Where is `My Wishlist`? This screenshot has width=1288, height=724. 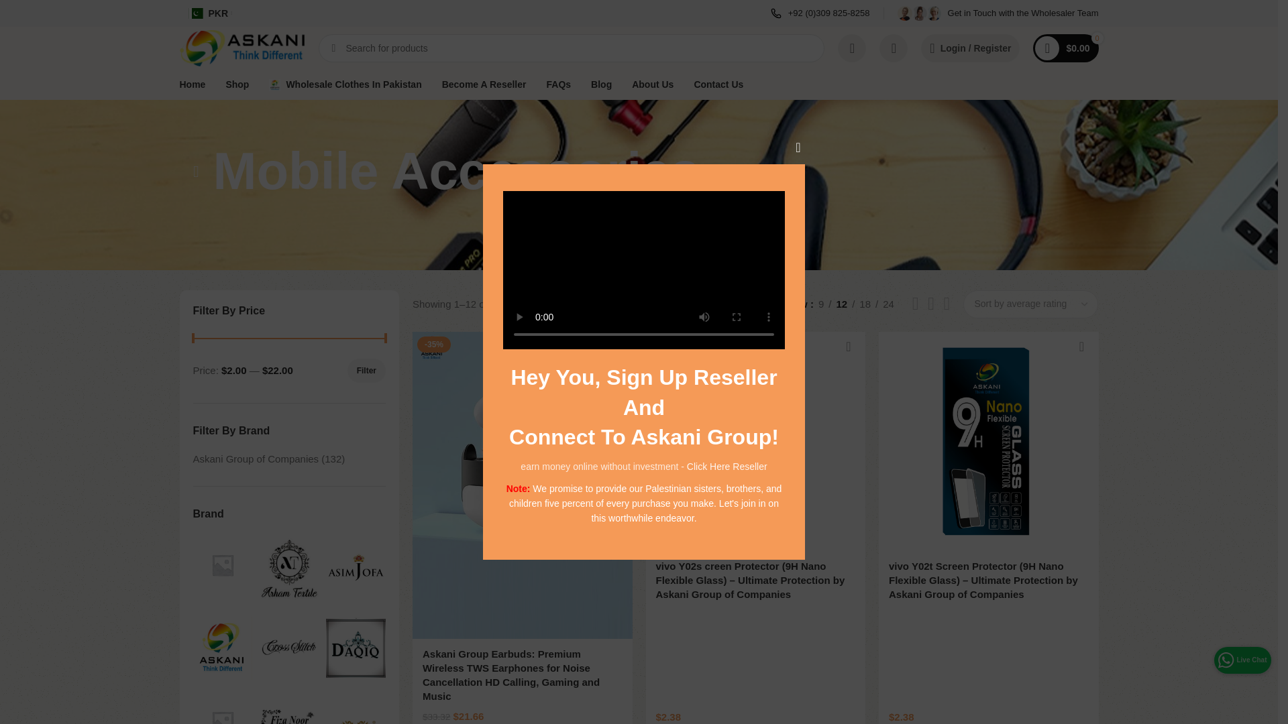
My Wishlist is located at coordinates (894, 48).